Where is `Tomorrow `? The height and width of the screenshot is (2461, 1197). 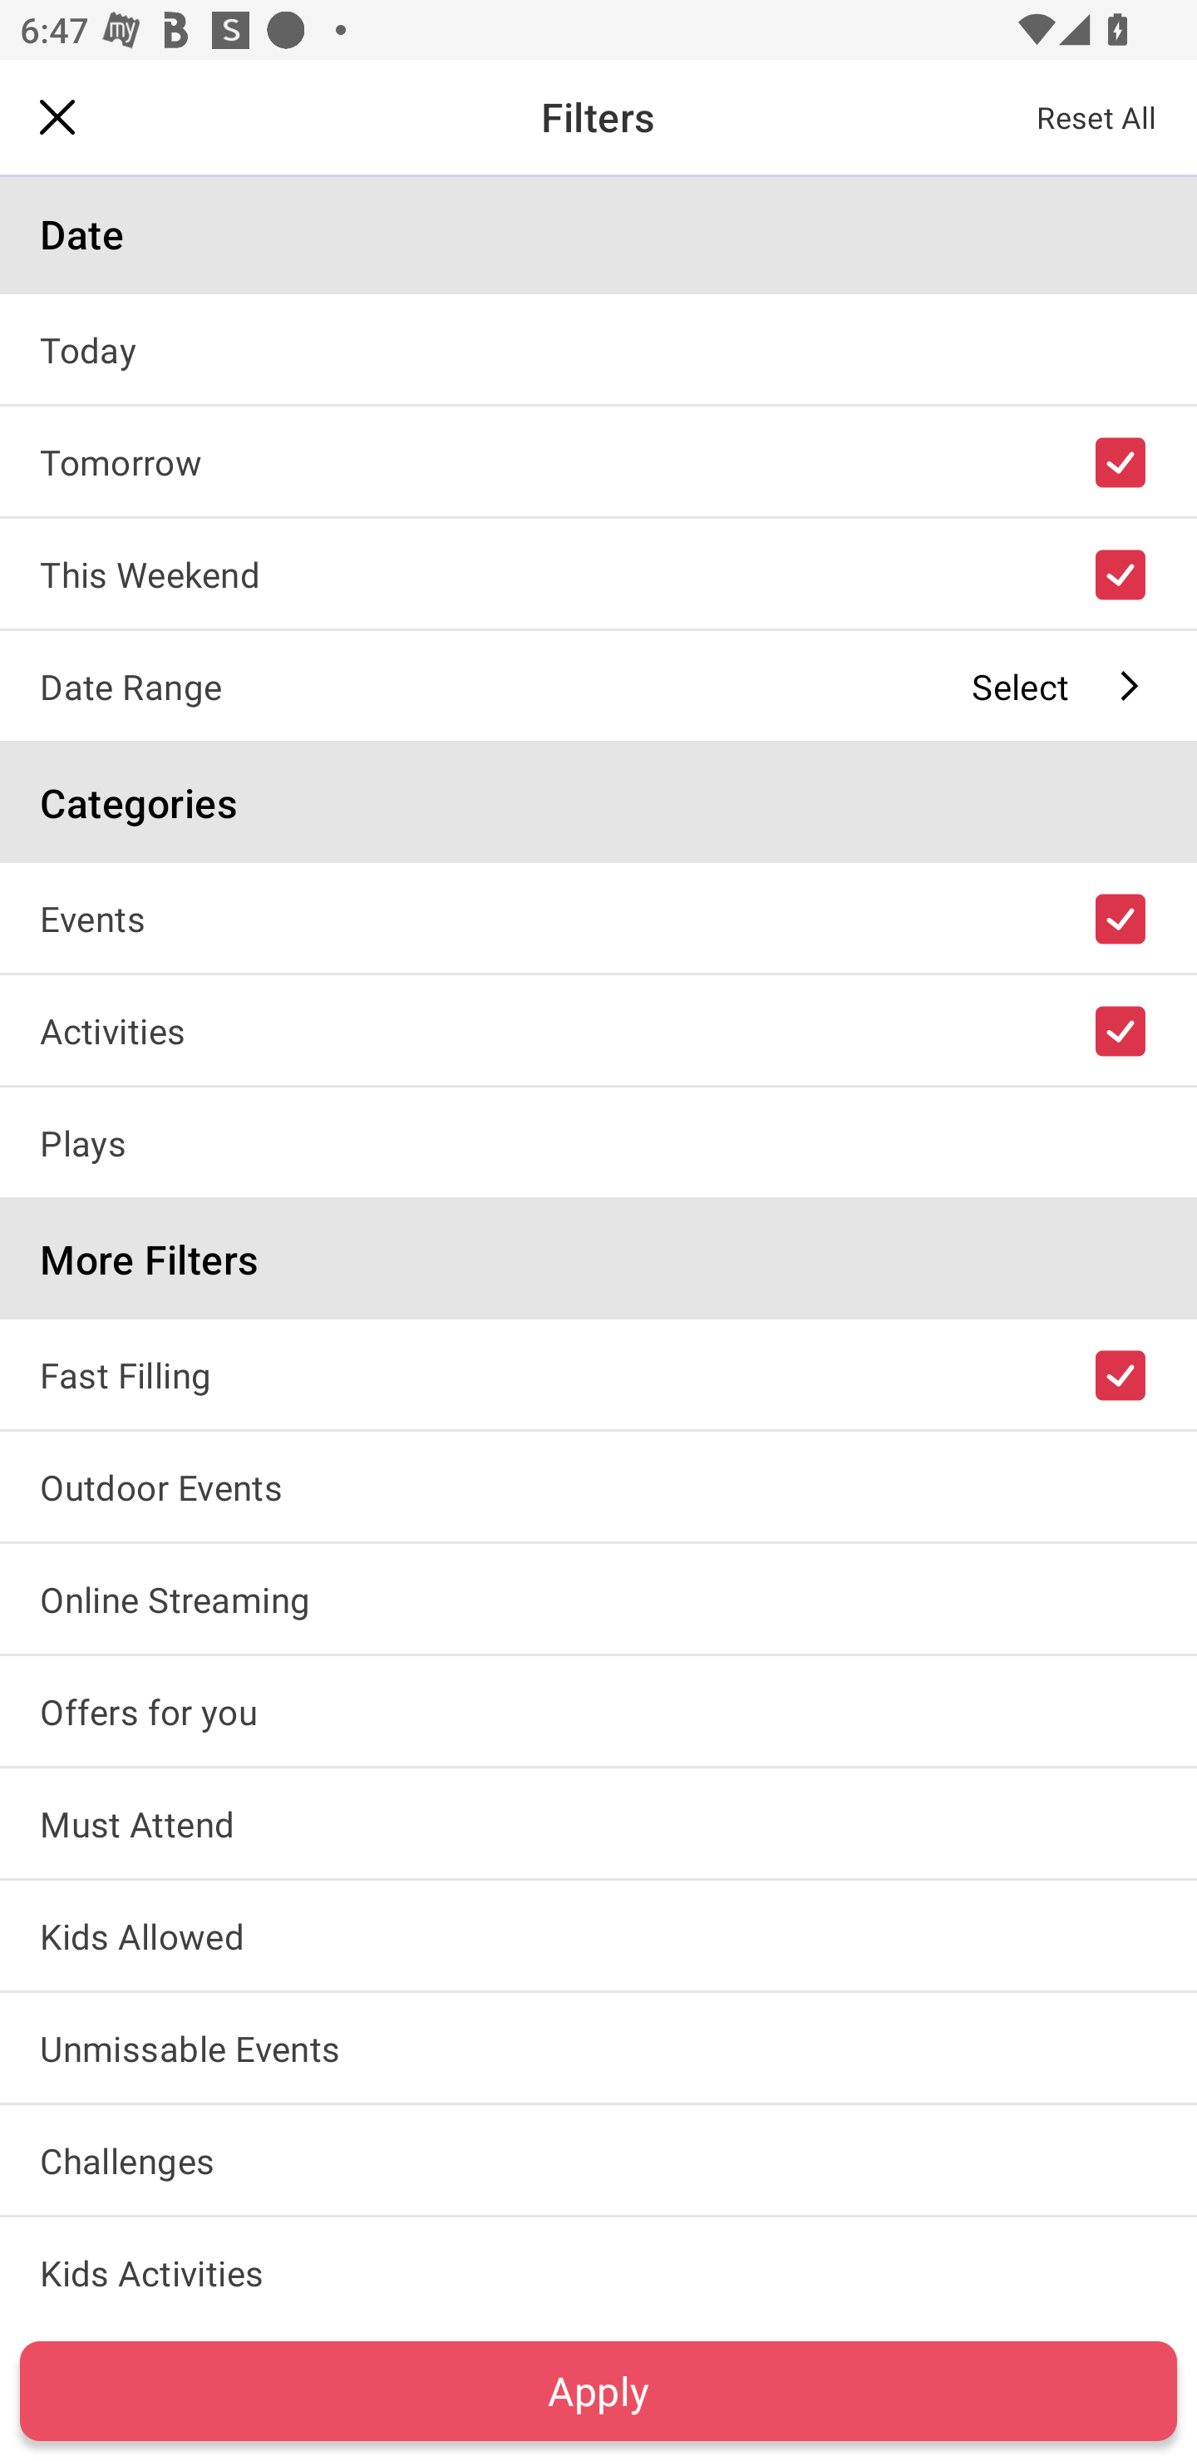
Tomorrow  is located at coordinates (598, 461).